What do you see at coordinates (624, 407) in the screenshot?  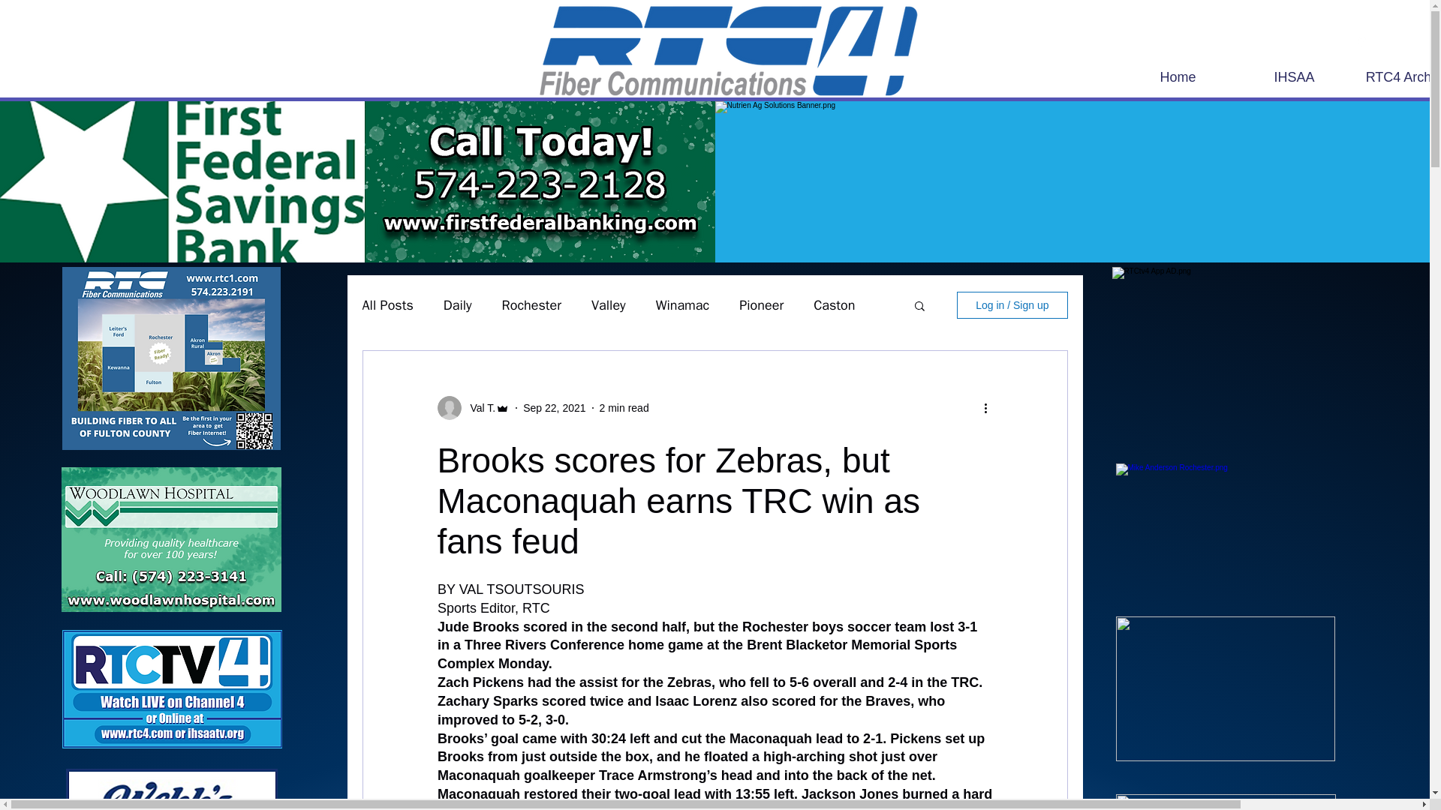 I see `2 min read` at bounding box center [624, 407].